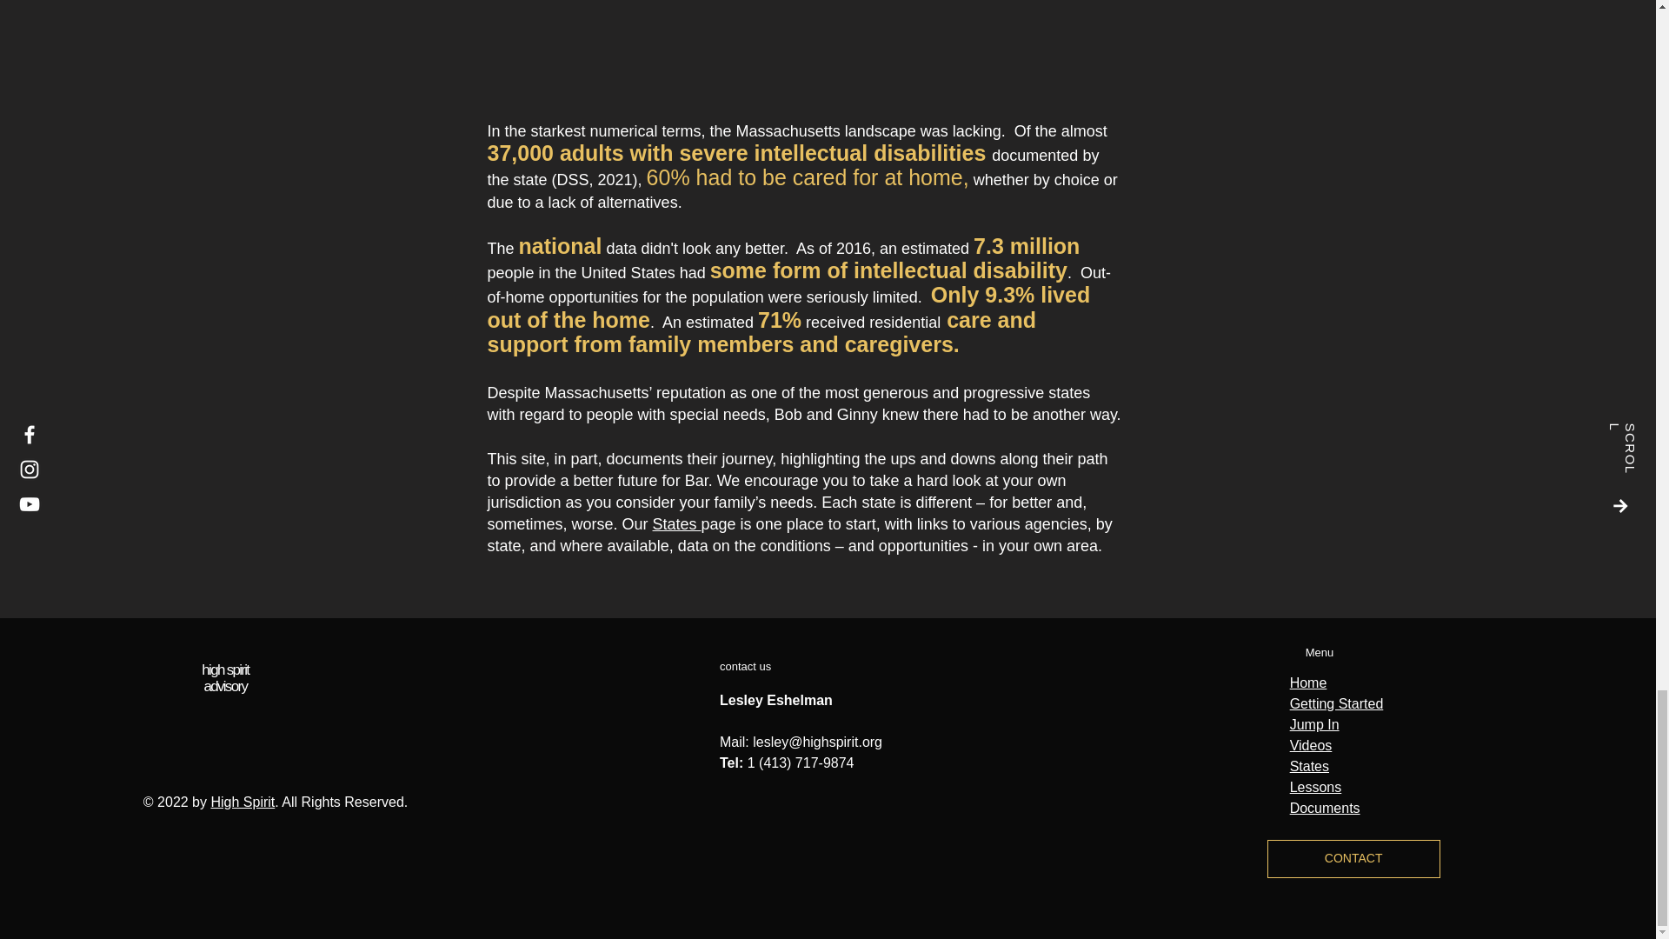 This screenshot has height=939, width=1669. Describe the element at coordinates (1325, 809) in the screenshot. I see `Documents` at that location.